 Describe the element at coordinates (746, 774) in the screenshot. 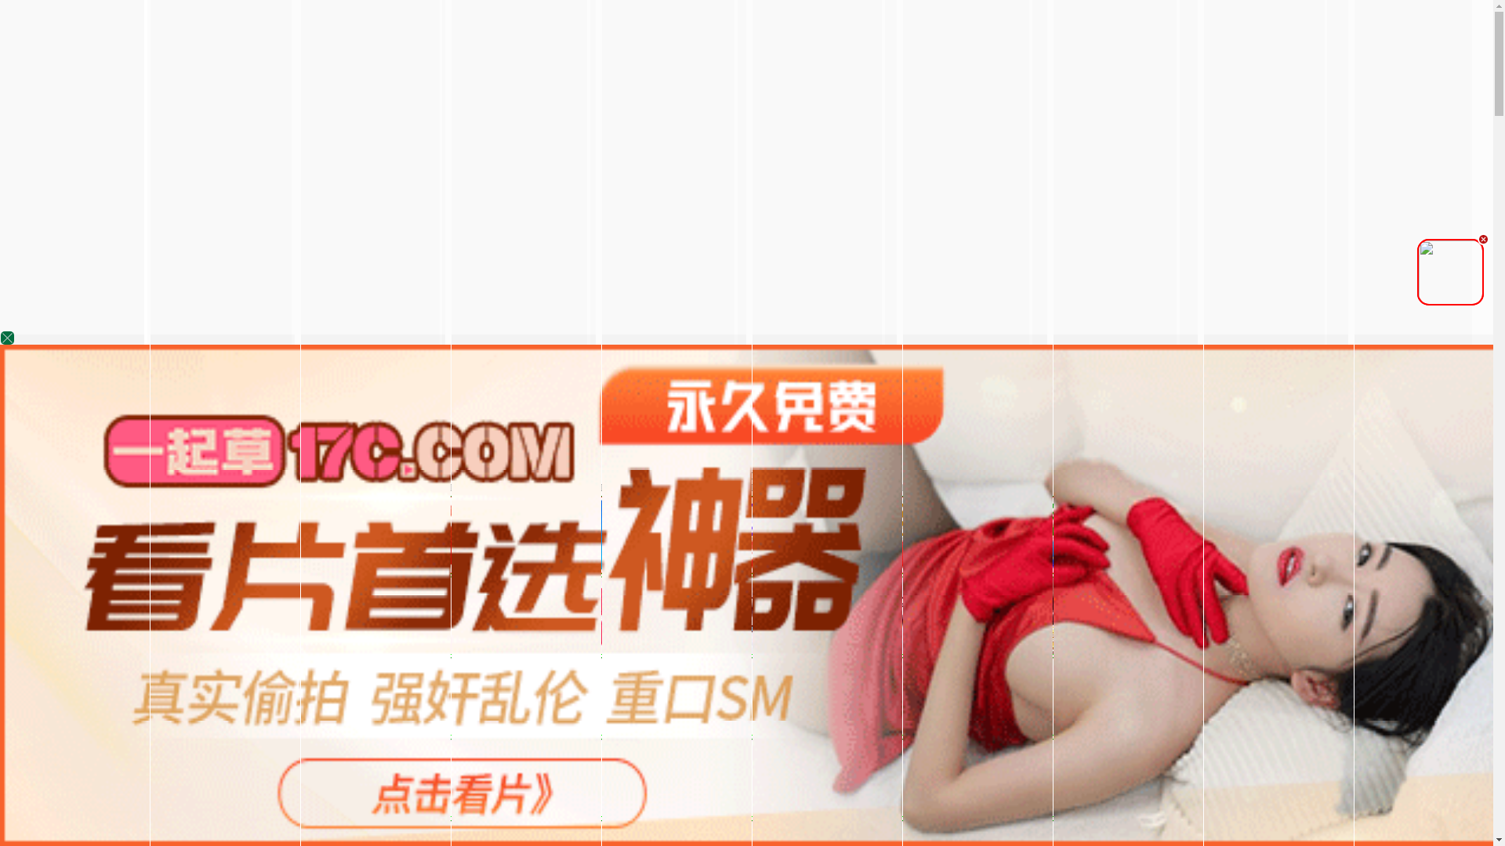

I see `6686` at that location.